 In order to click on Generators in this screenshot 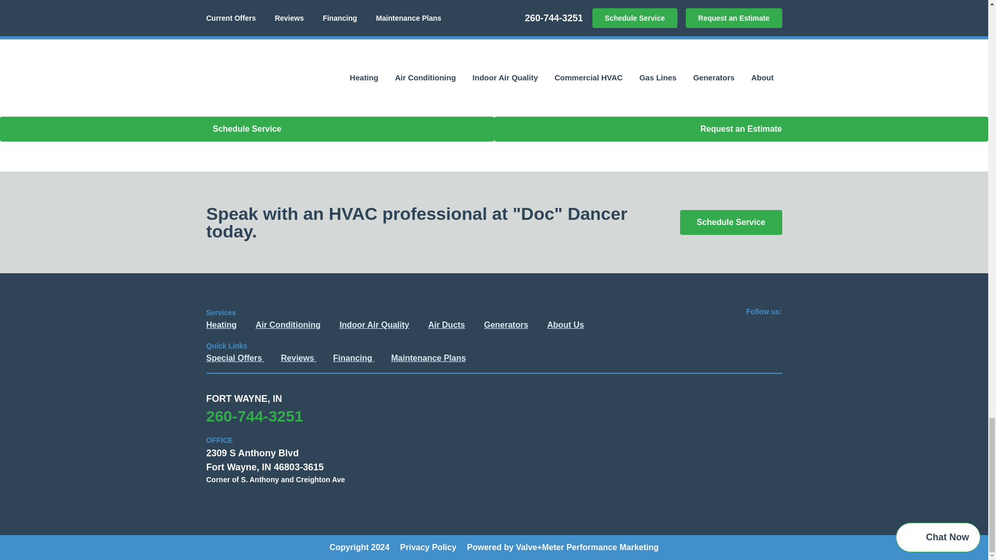, I will do `click(506, 325)`.